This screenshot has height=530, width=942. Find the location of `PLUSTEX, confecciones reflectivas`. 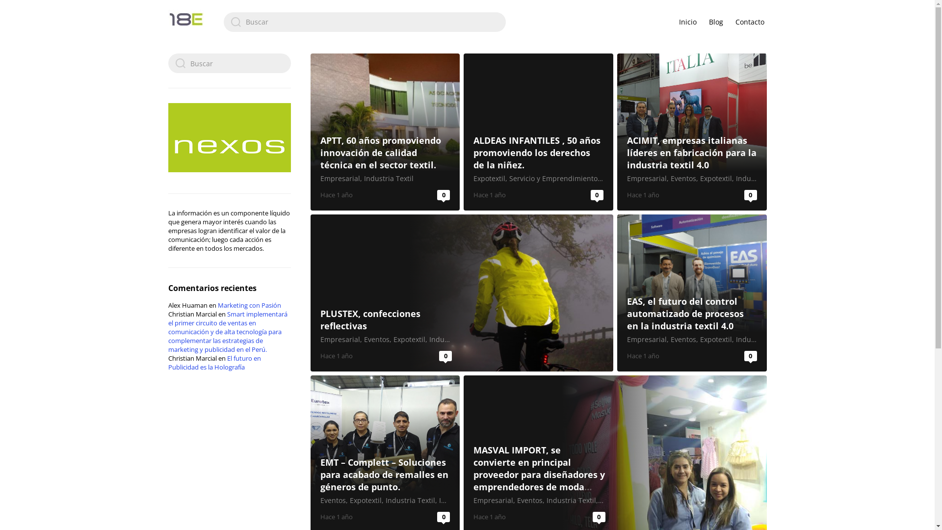

PLUSTEX, confecciones reflectivas is located at coordinates (370, 320).